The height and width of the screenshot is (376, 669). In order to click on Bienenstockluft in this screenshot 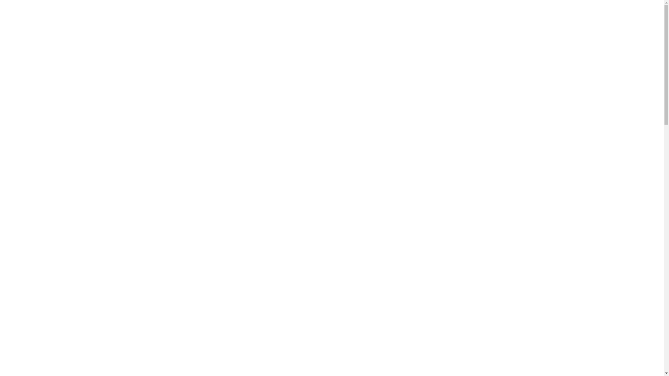, I will do `click(45, 342)`.